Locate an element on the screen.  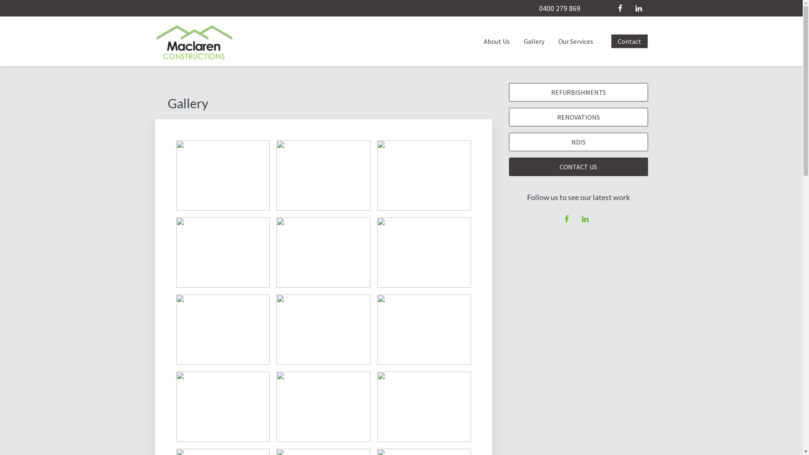
About Us is located at coordinates (497, 41).